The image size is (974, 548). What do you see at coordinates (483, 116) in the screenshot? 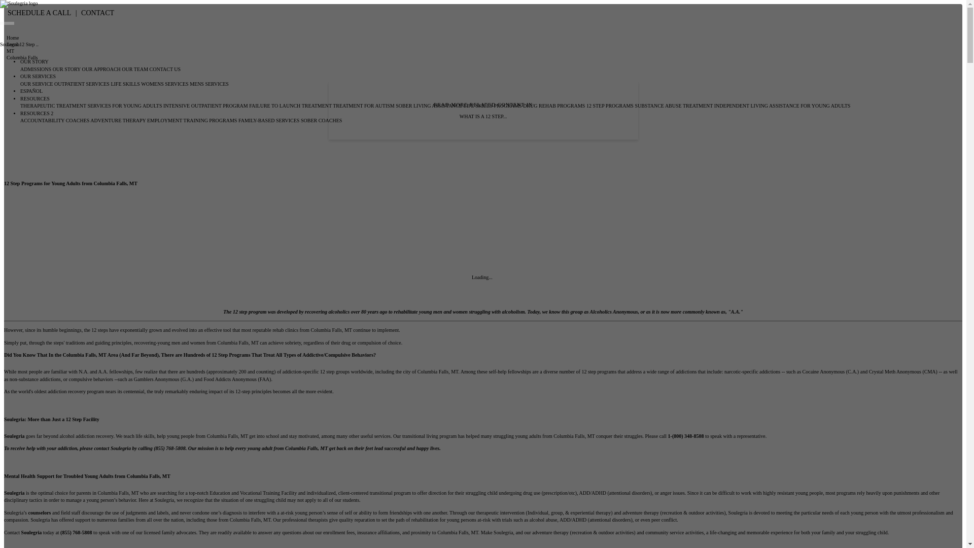
I see `WHAT IS A 12 STEP...` at bounding box center [483, 116].